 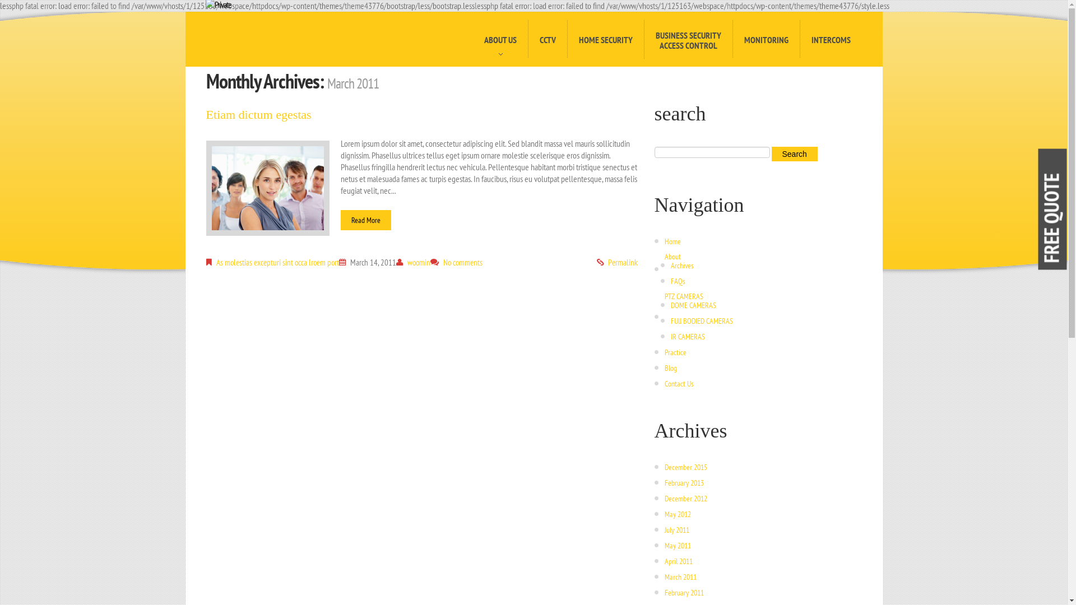 I want to click on Contact Us, so click(x=679, y=384).